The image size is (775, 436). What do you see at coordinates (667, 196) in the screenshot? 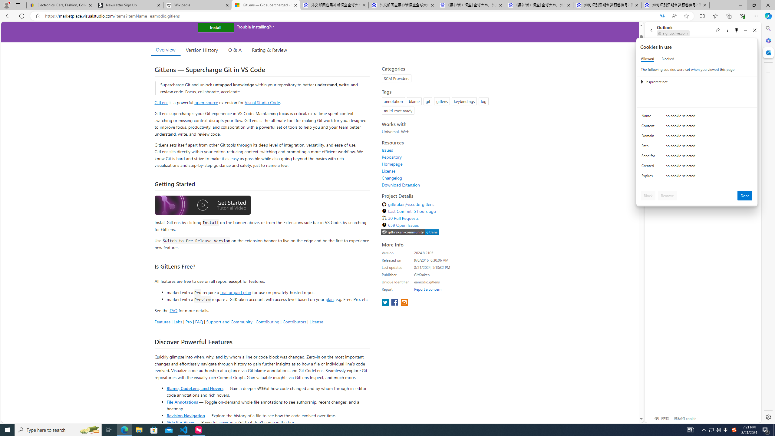
I see `Remove` at bounding box center [667, 196].